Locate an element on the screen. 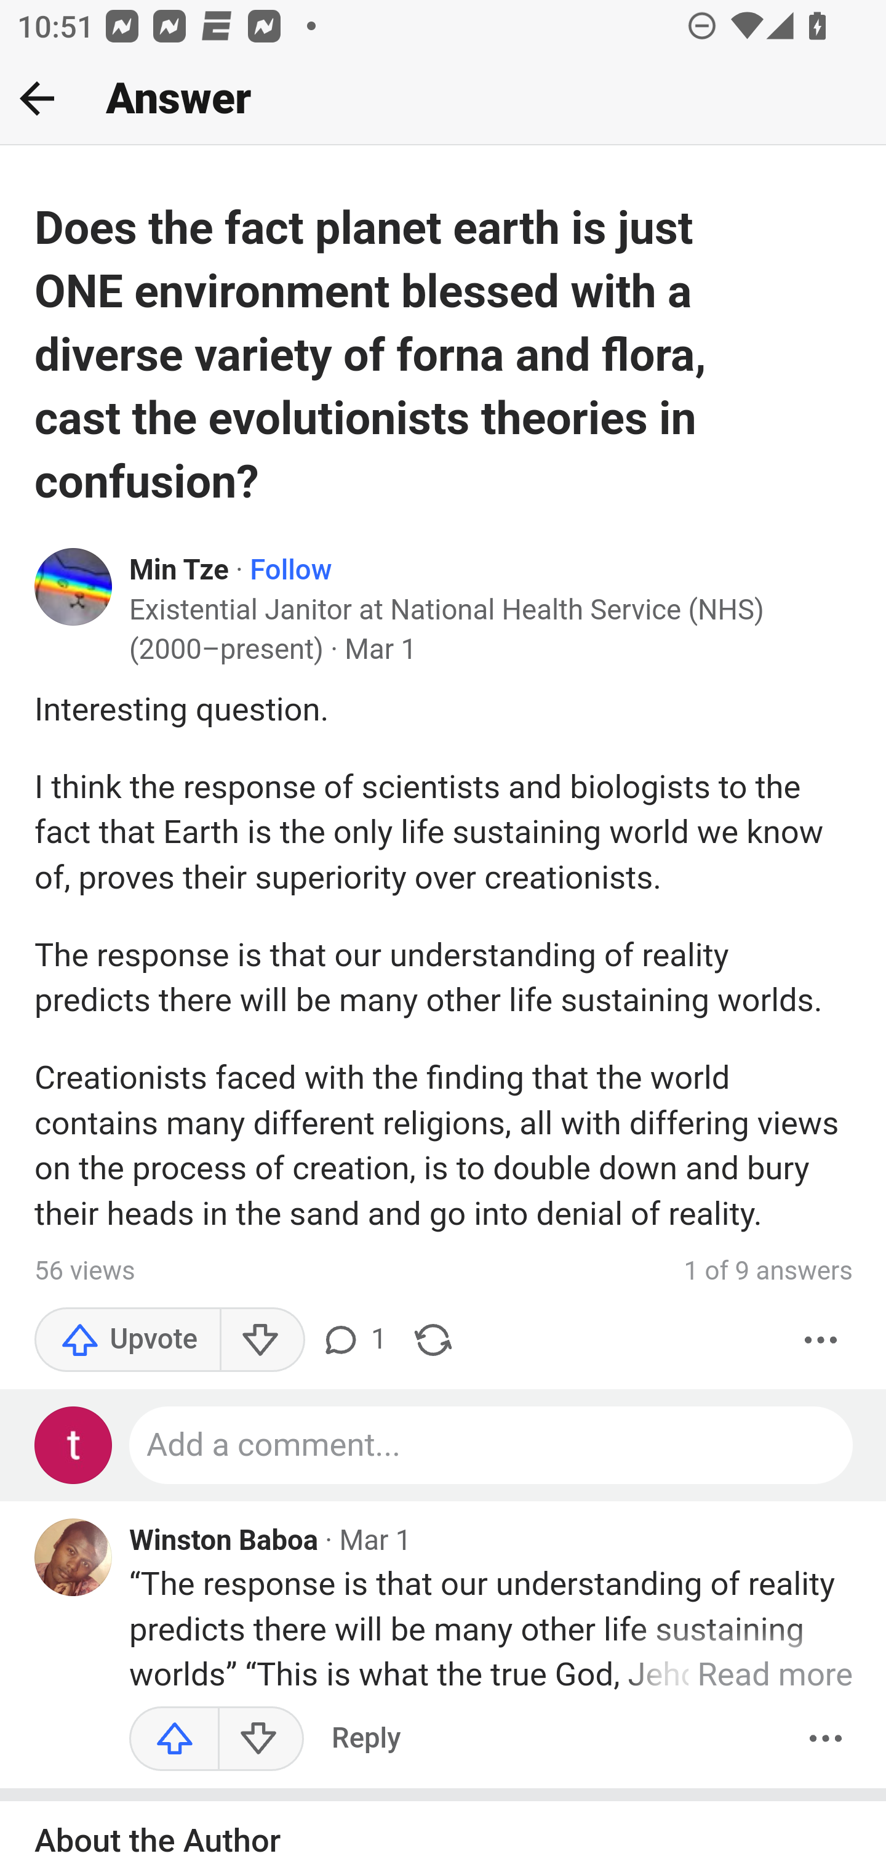  More is located at coordinates (821, 1340).